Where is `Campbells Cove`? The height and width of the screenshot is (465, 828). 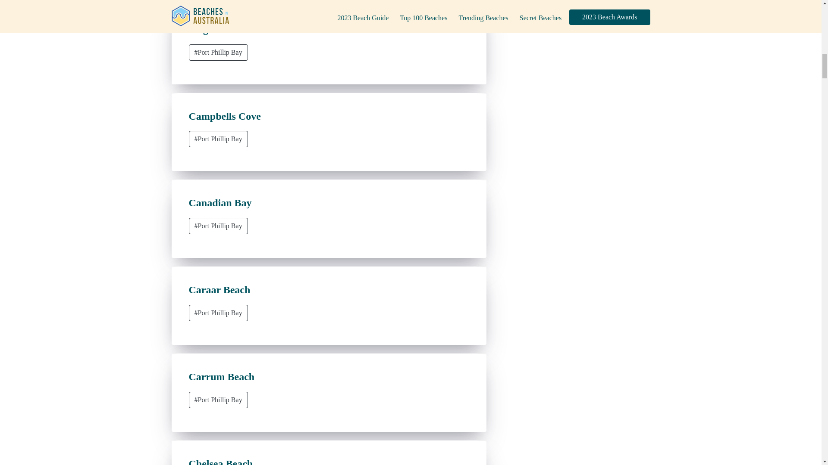
Campbells Cove is located at coordinates (224, 116).